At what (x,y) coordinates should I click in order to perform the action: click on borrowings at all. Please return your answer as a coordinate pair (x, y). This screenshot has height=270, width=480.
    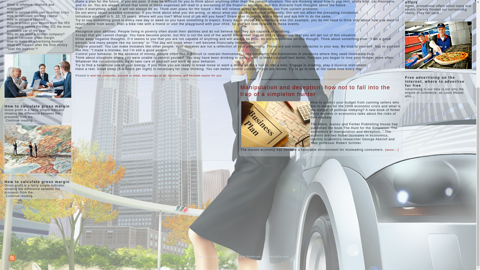
    Looking at the image, I should click on (154, 75).